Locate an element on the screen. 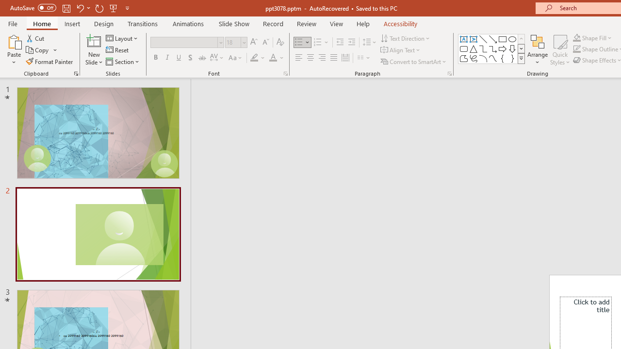  View is located at coordinates (336, 23).